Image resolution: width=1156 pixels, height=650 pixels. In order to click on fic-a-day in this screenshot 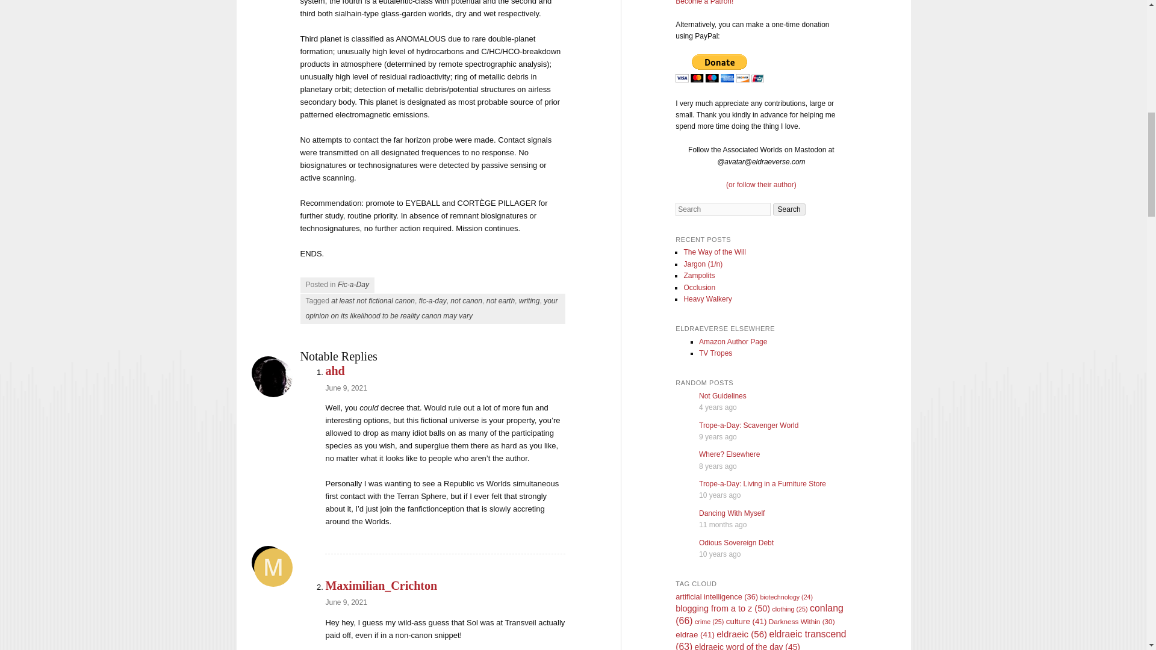, I will do `click(432, 300)`.